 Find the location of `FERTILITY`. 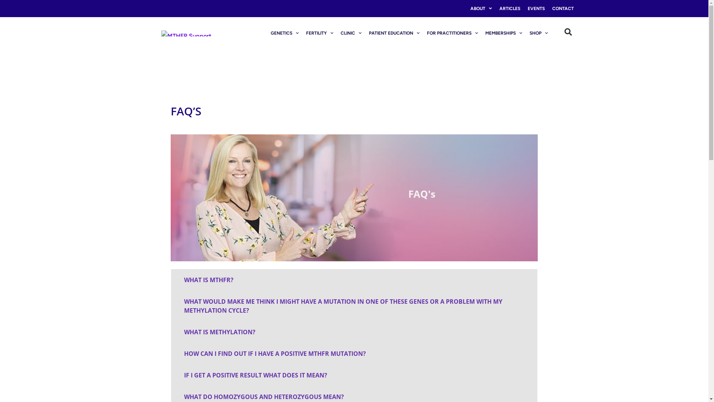

FERTILITY is located at coordinates (320, 33).